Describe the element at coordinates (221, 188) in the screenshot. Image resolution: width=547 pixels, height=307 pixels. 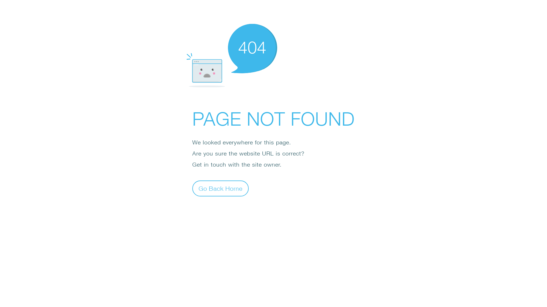
I see `Go Back Home` at that location.